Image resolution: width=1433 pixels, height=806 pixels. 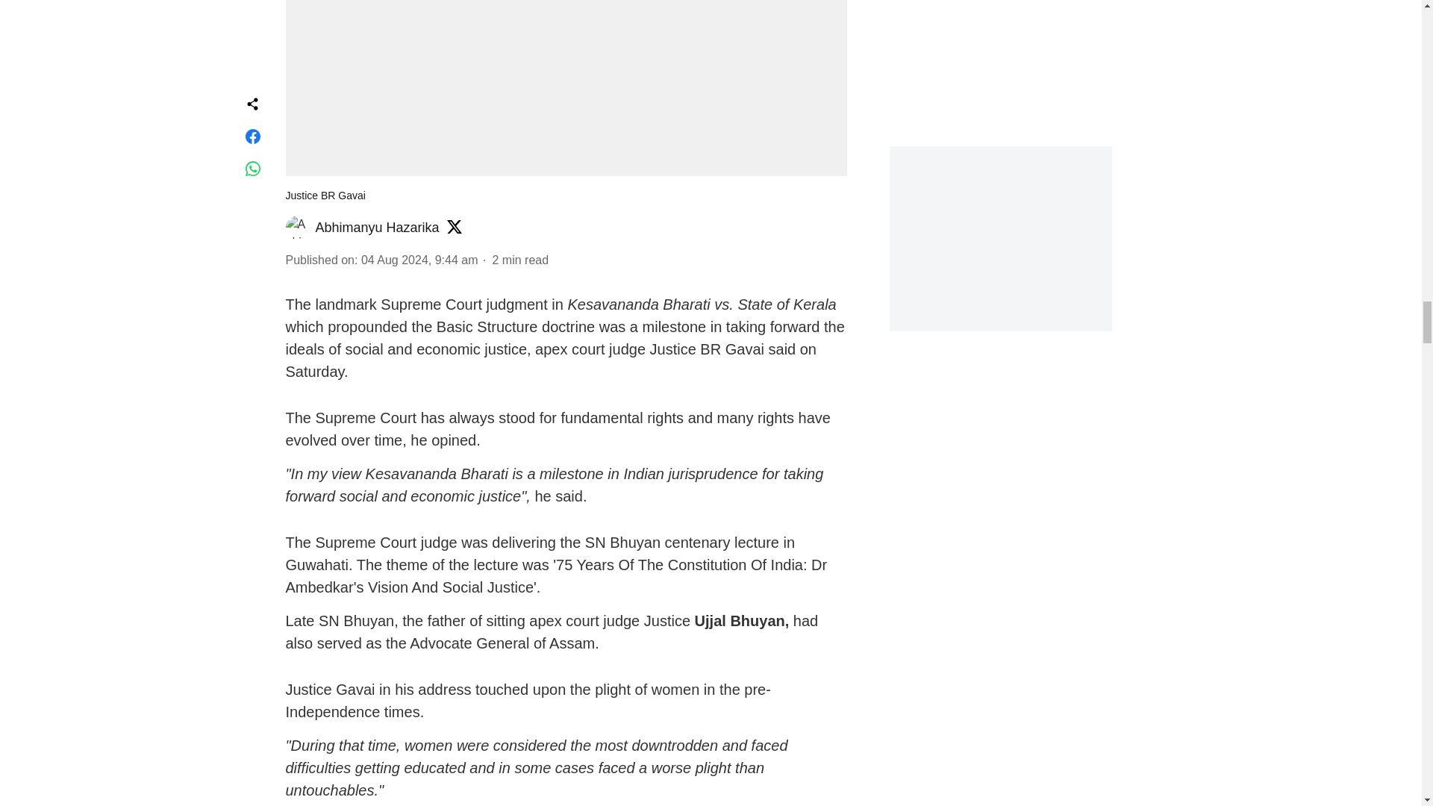 I want to click on 2024-08-04 01:44, so click(x=419, y=260).